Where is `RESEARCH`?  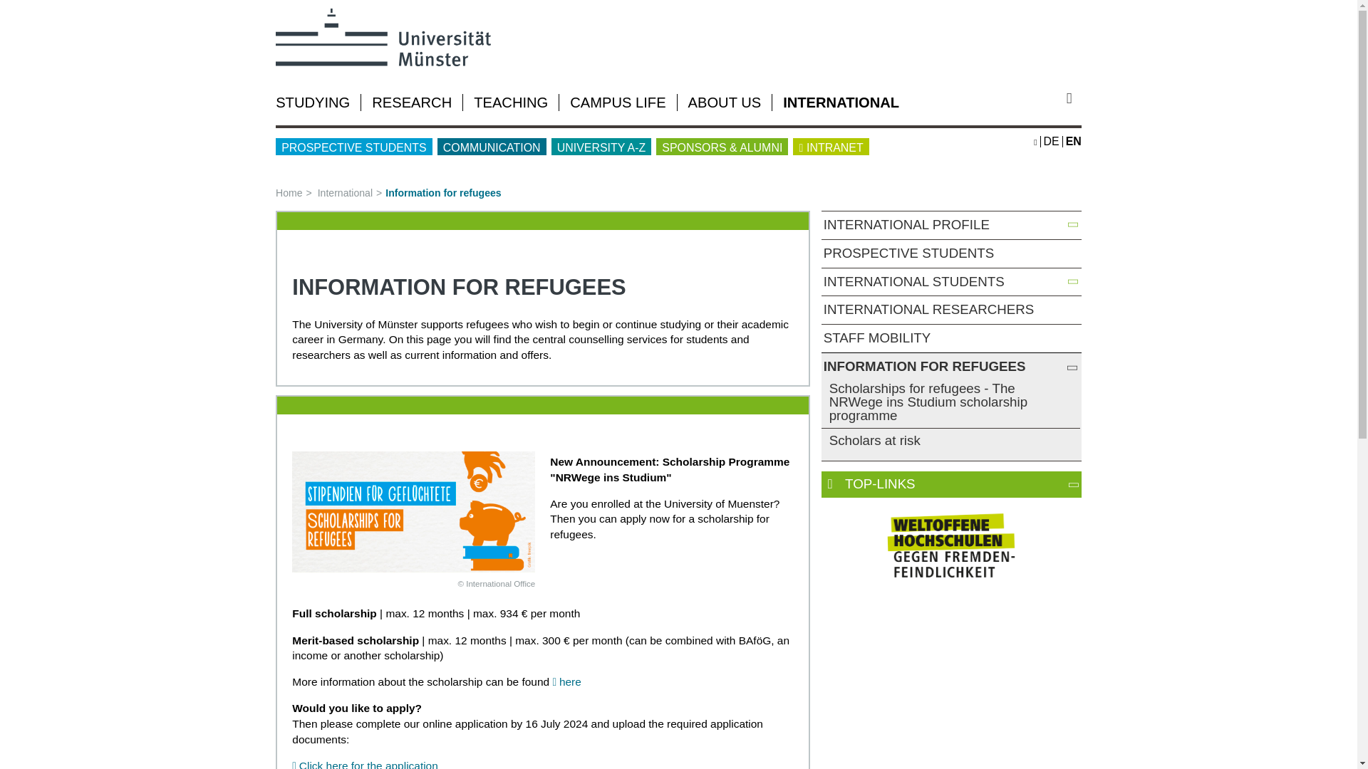
RESEARCH is located at coordinates (412, 103).